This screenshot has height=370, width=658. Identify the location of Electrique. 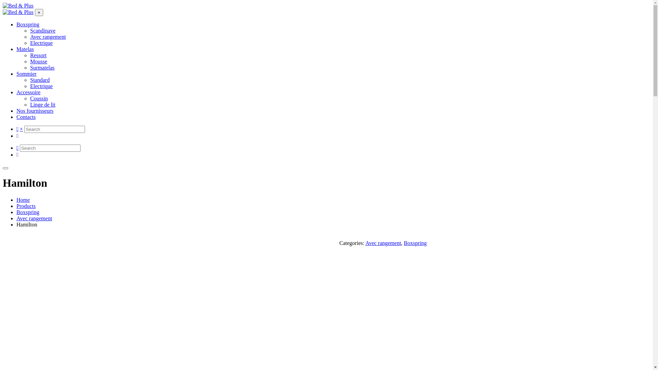
(41, 86).